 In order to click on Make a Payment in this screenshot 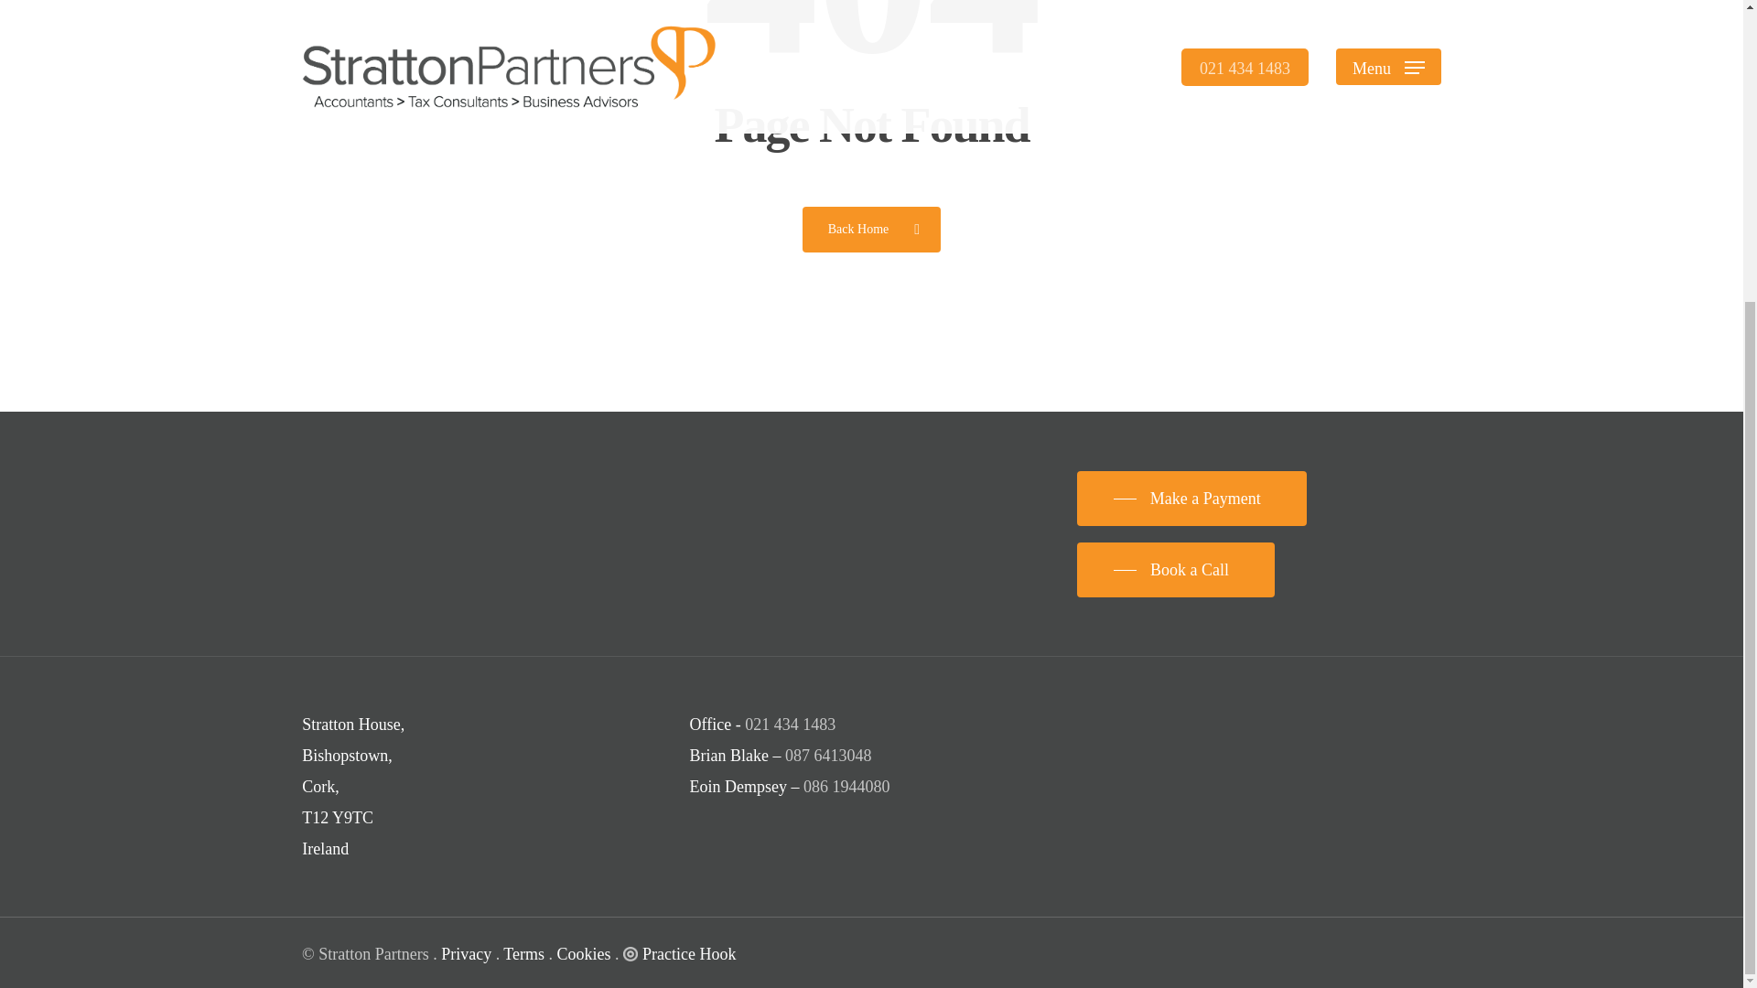, I will do `click(1191, 498)`.